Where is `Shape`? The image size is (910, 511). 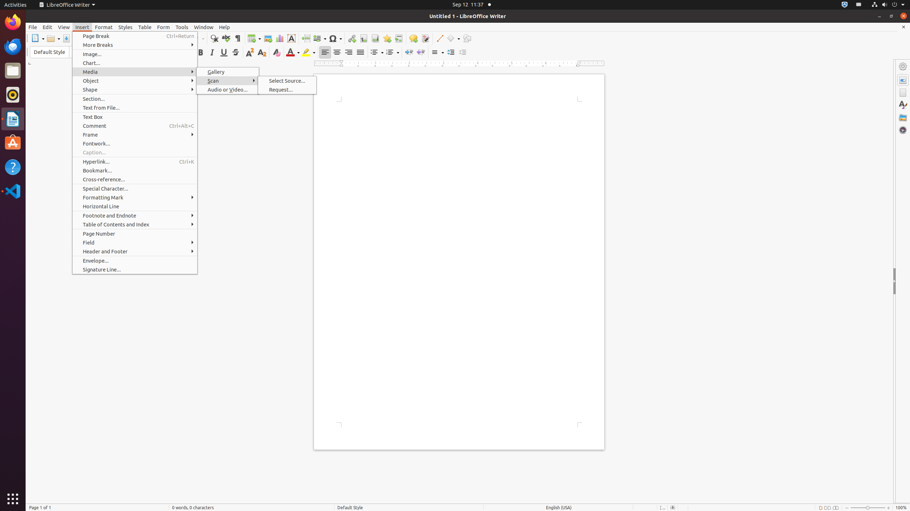
Shape is located at coordinates (135, 89).